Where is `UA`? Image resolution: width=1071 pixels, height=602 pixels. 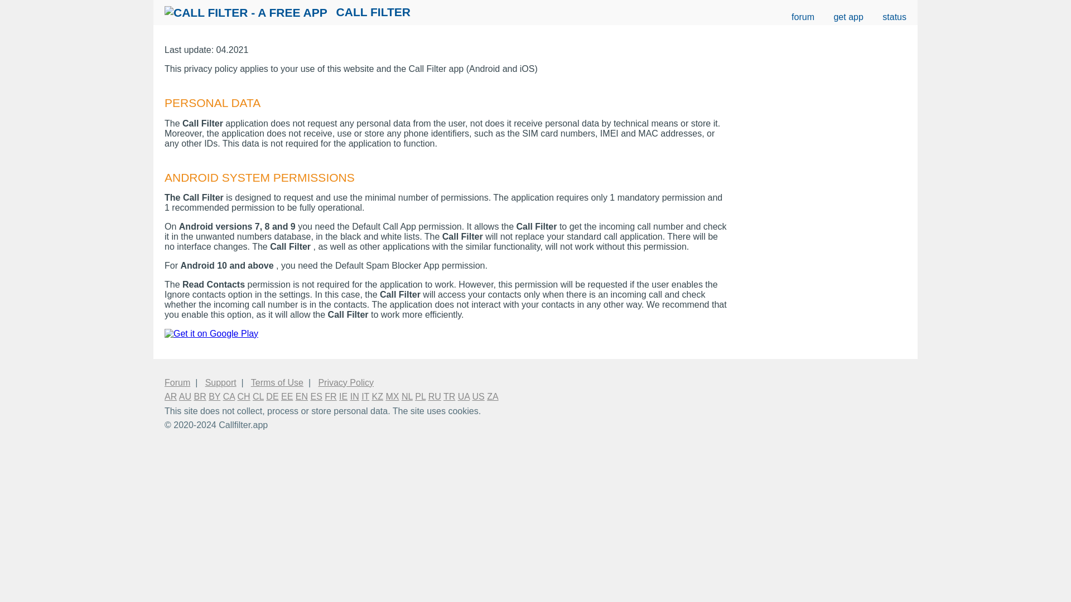 UA is located at coordinates (464, 397).